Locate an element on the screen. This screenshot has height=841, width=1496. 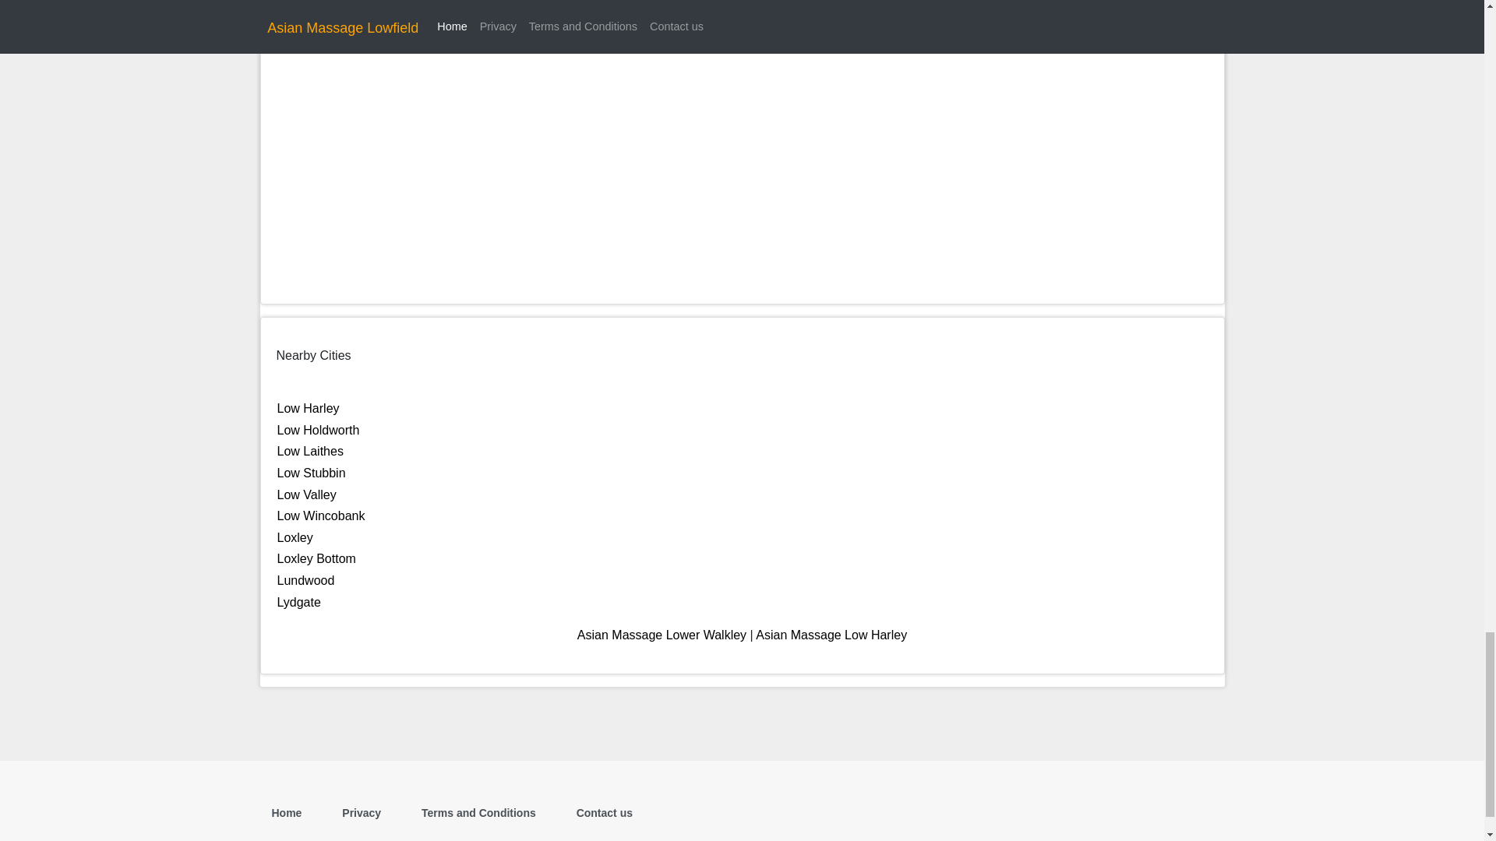
Low Laithes is located at coordinates (310, 451).